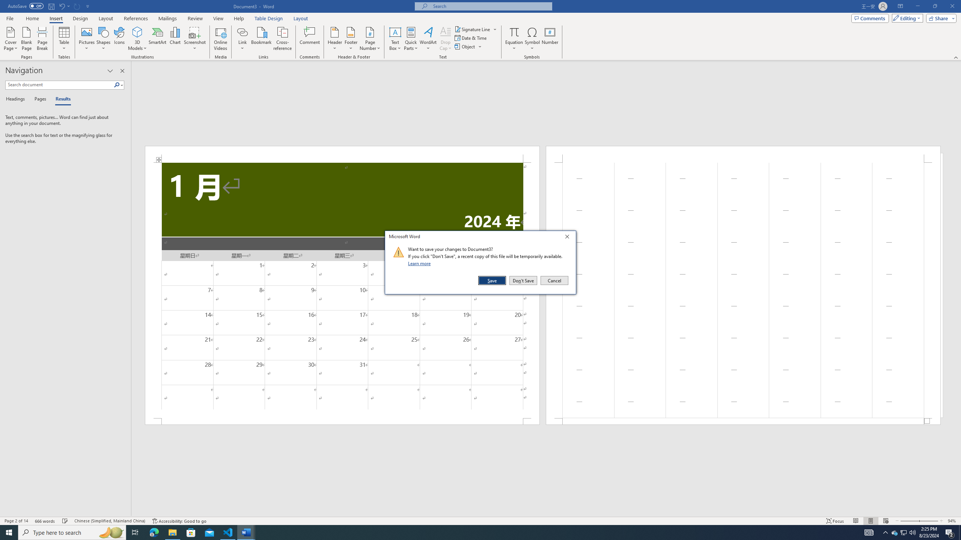  What do you see at coordinates (154, 532) in the screenshot?
I see `Microsoft Edge` at bounding box center [154, 532].